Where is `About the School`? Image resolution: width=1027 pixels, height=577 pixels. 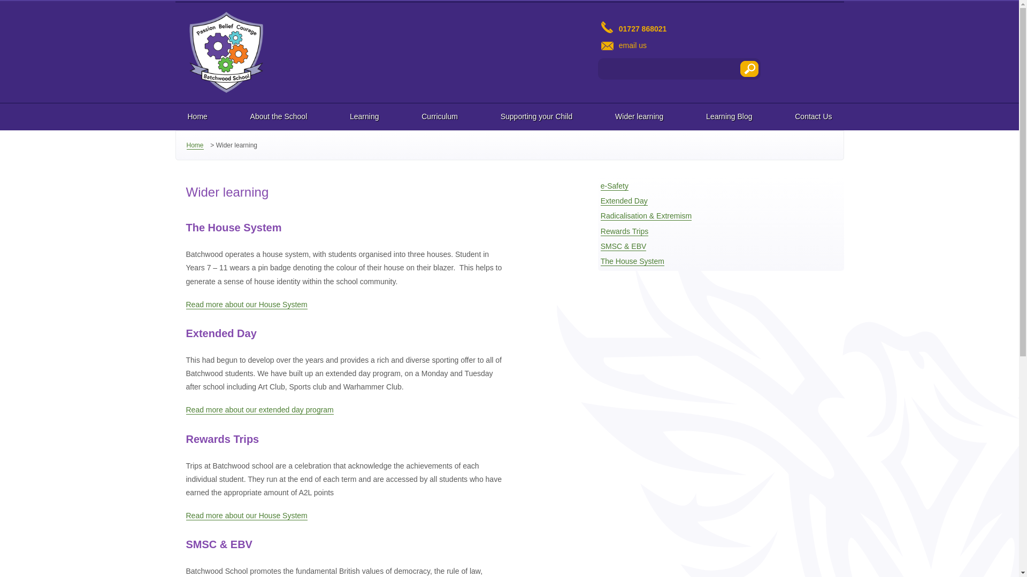 About the School is located at coordinates (279, 117).